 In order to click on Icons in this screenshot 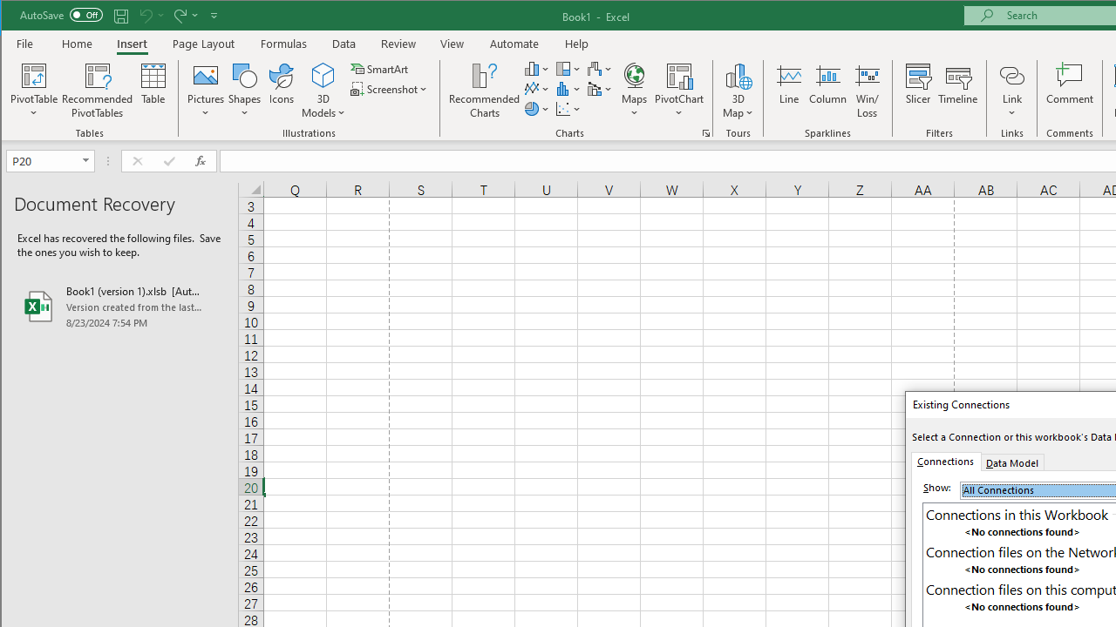, I will do `click(282, 91)`.